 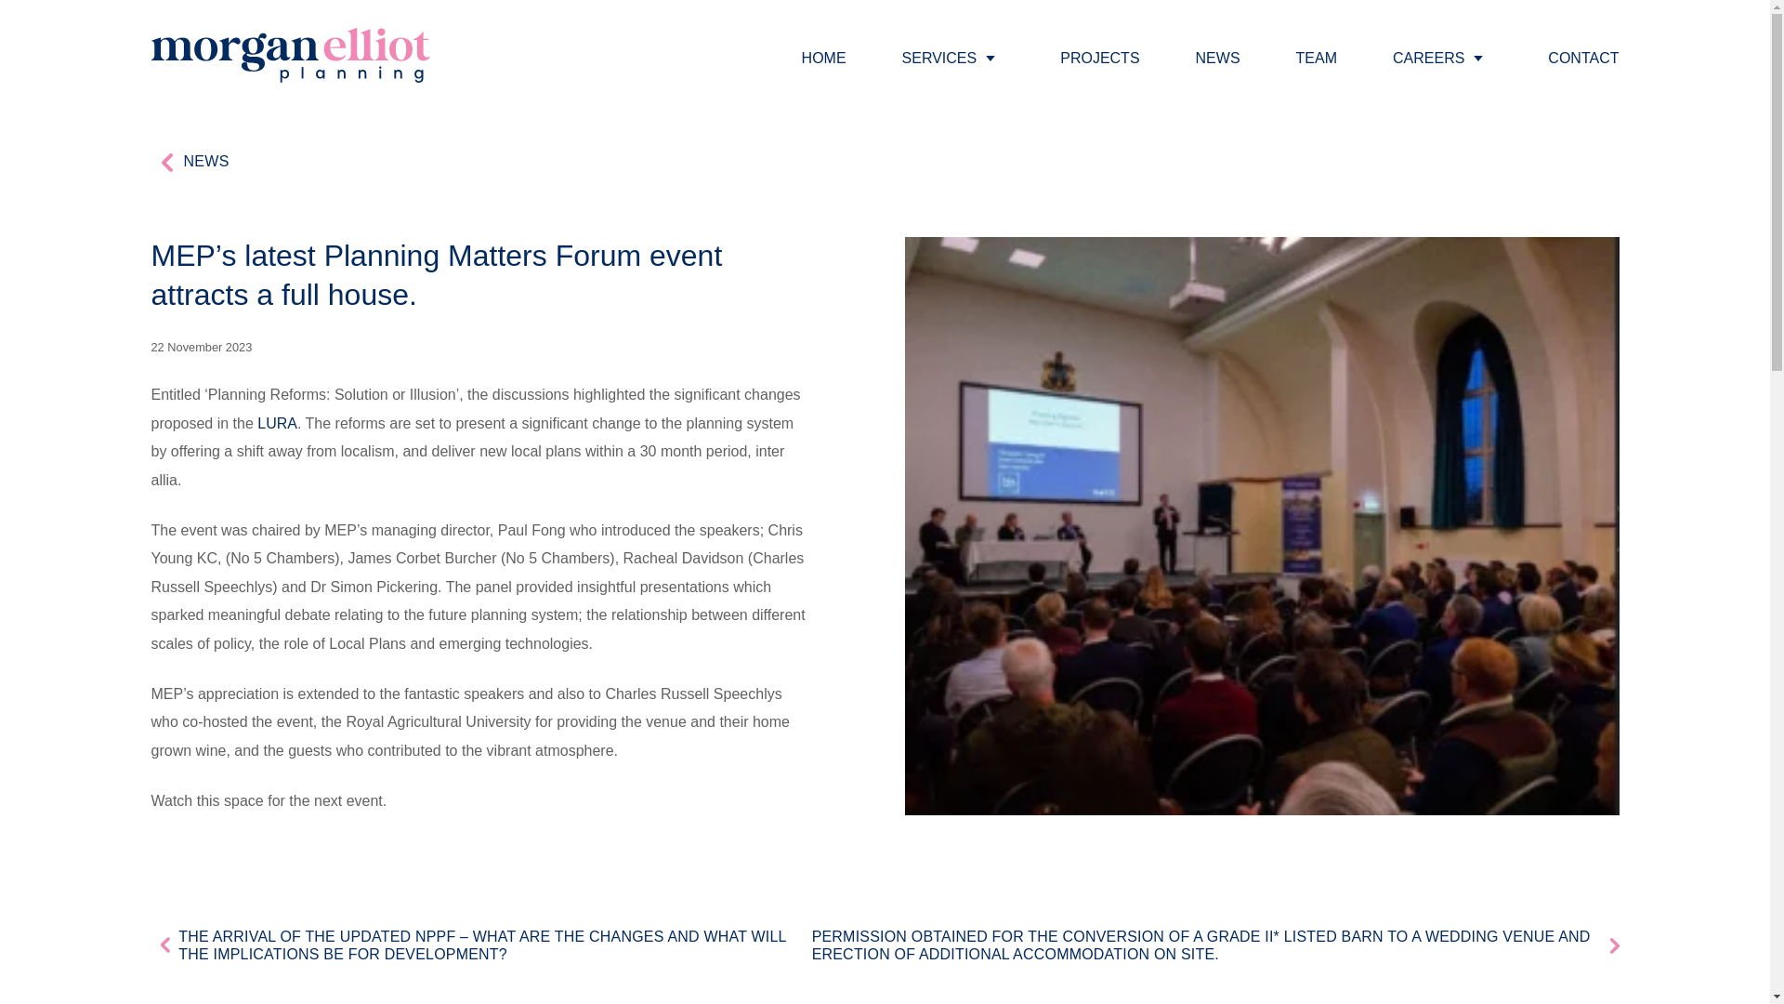 I want to click on LURA, so click(x=277, y=424).